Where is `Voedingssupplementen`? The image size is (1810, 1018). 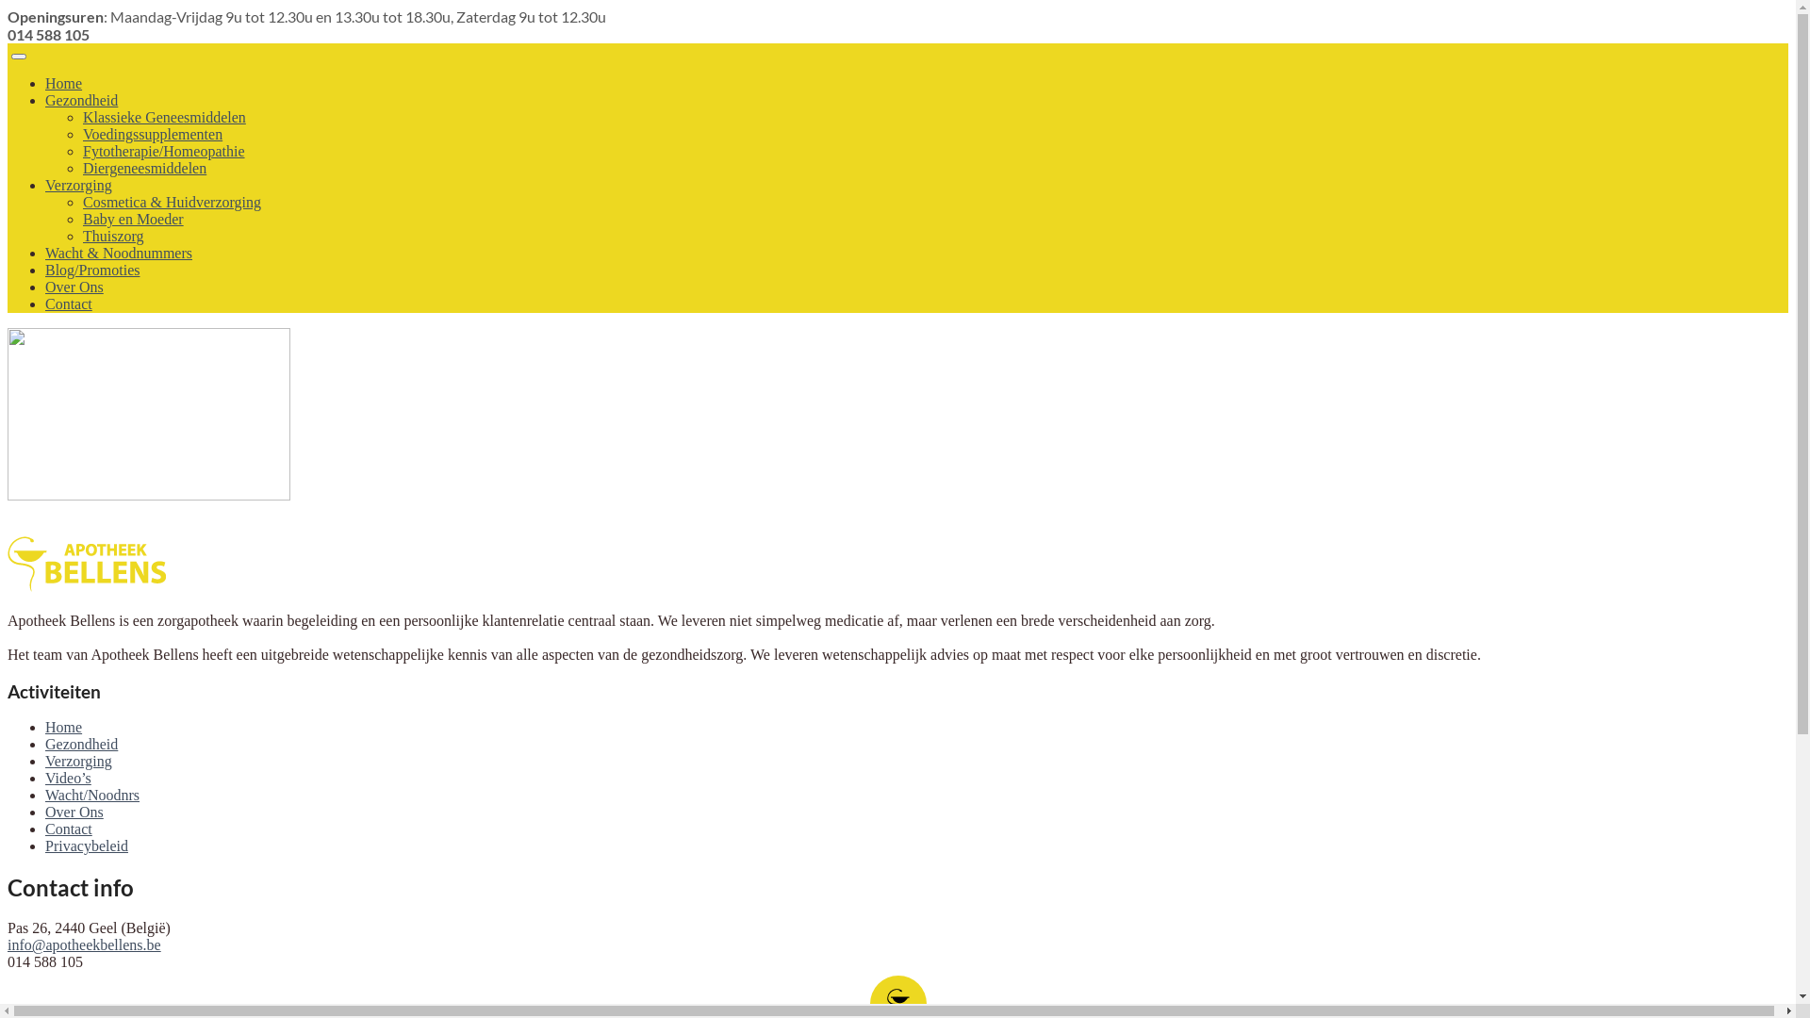
Voedingssupplementen is located at coordinates (153, 134).